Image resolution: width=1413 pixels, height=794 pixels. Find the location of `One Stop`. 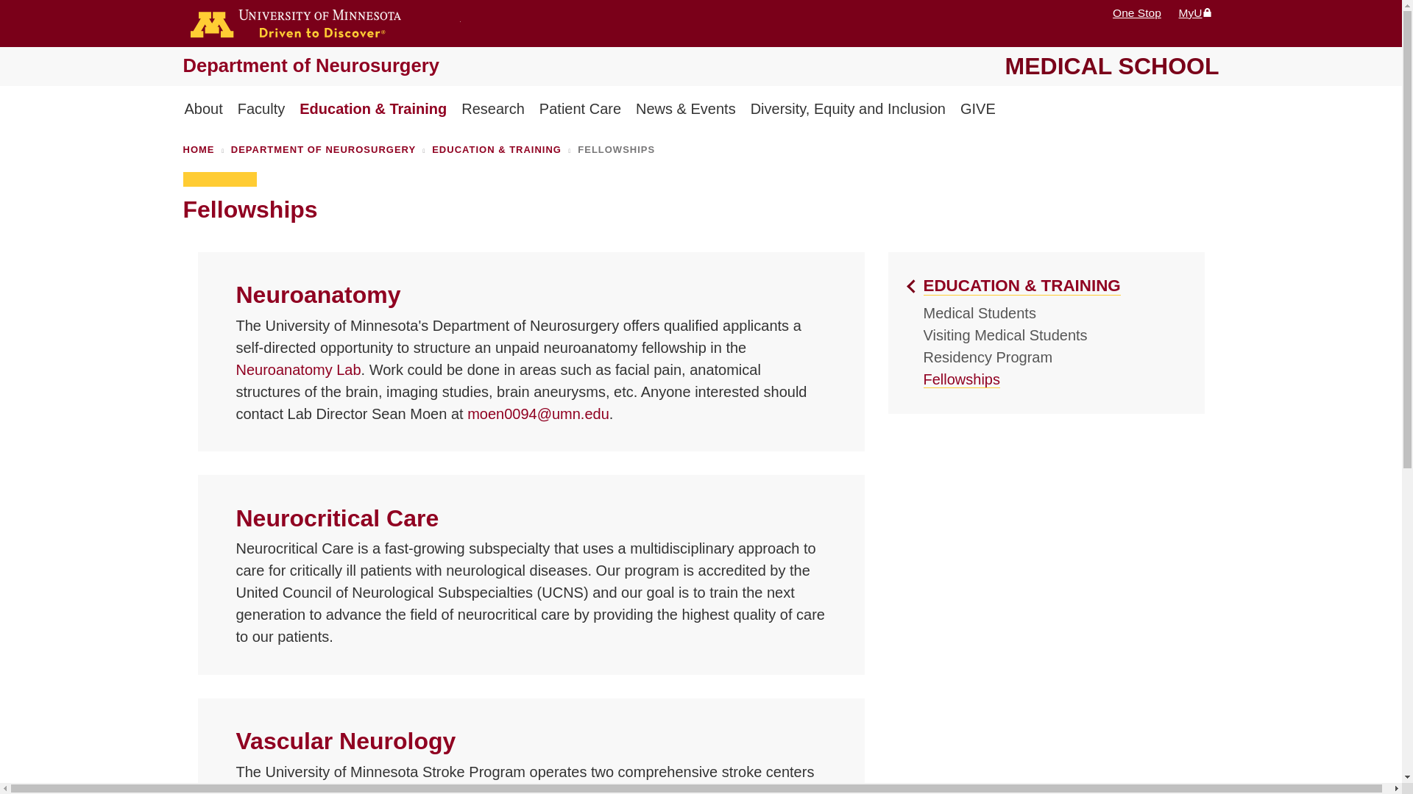

One Stop is located at coordinates (1137, 12).